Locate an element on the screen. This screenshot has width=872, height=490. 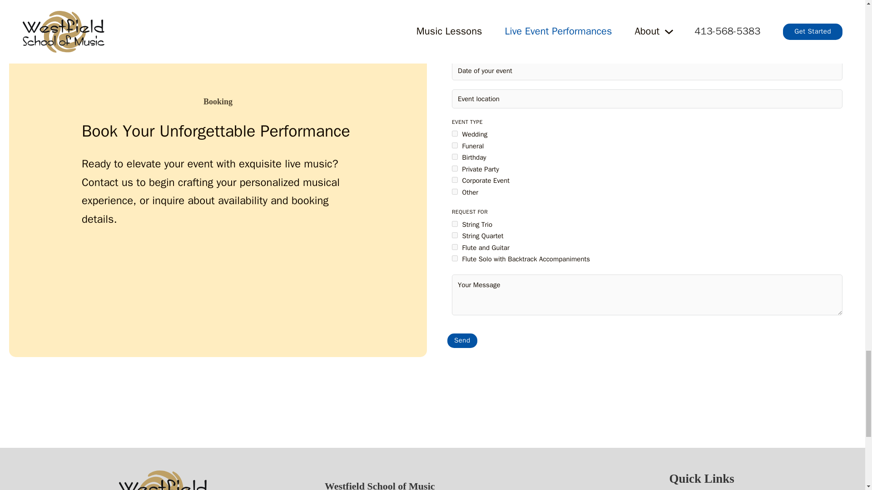
Flute Solo with Backtrack Accompaniments is located at coordinates (455, 258).